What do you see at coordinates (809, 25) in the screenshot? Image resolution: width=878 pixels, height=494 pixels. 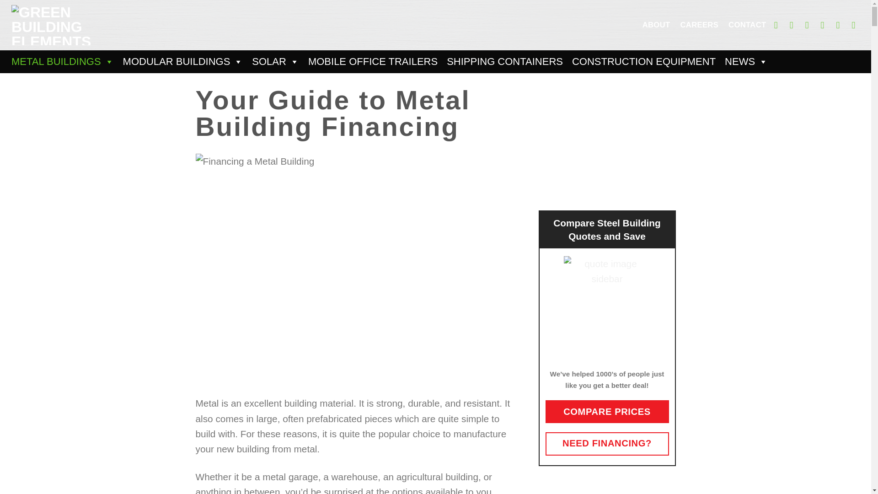 I see `Follow on Twitter` at bounding box center [809, 25].